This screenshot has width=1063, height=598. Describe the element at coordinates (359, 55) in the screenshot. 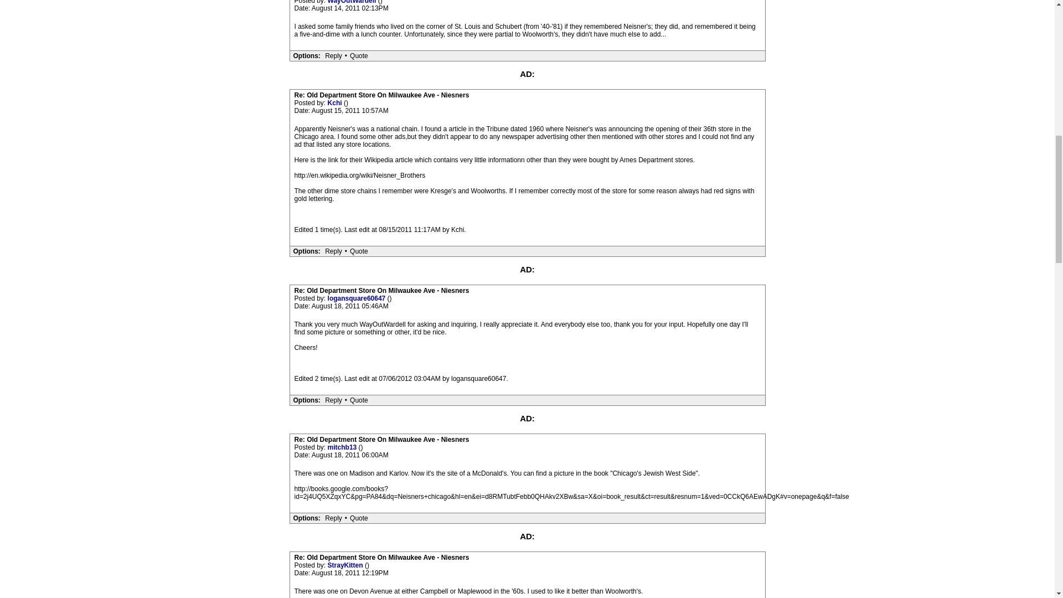

I see `Quote` at that location.